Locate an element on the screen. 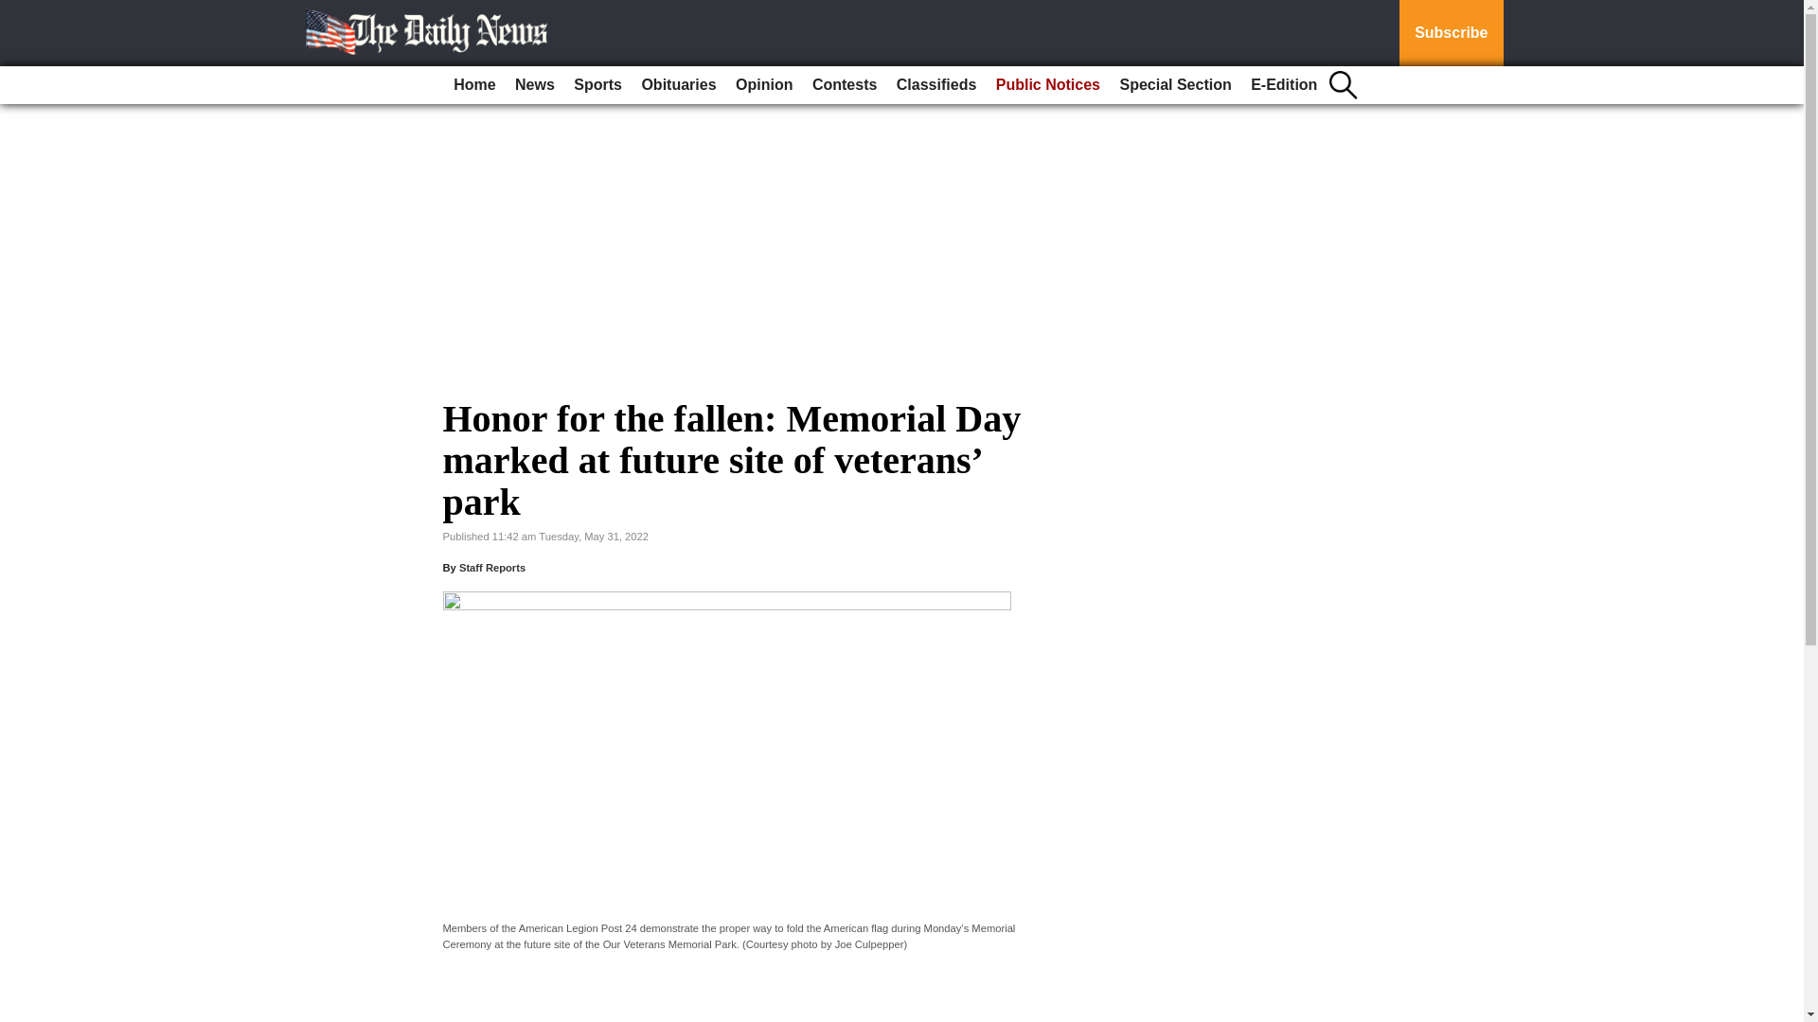 The height and width of the screenshot is (1022, 1818). Sports is located at coordinates (597, 85).